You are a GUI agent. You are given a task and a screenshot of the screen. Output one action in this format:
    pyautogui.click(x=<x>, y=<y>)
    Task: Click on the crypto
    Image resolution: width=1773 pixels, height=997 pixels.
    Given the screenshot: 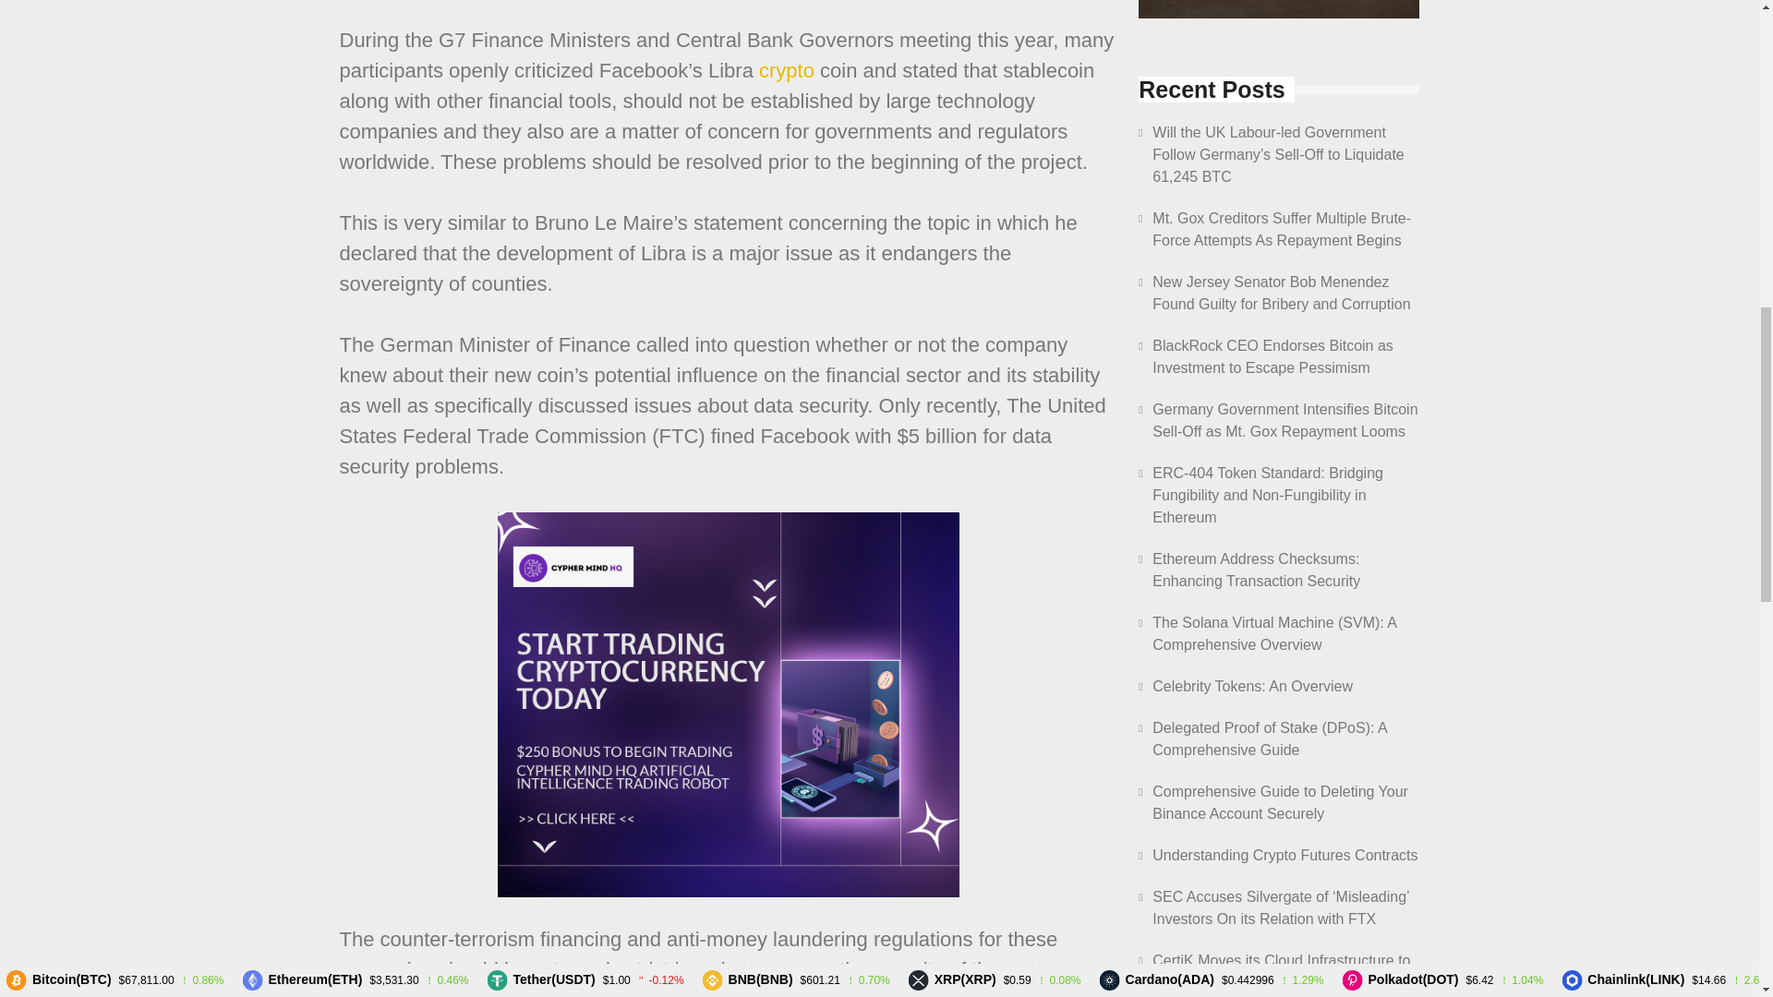 What is the action you would take?
    pyautogui.click(x=786, y=70)
    